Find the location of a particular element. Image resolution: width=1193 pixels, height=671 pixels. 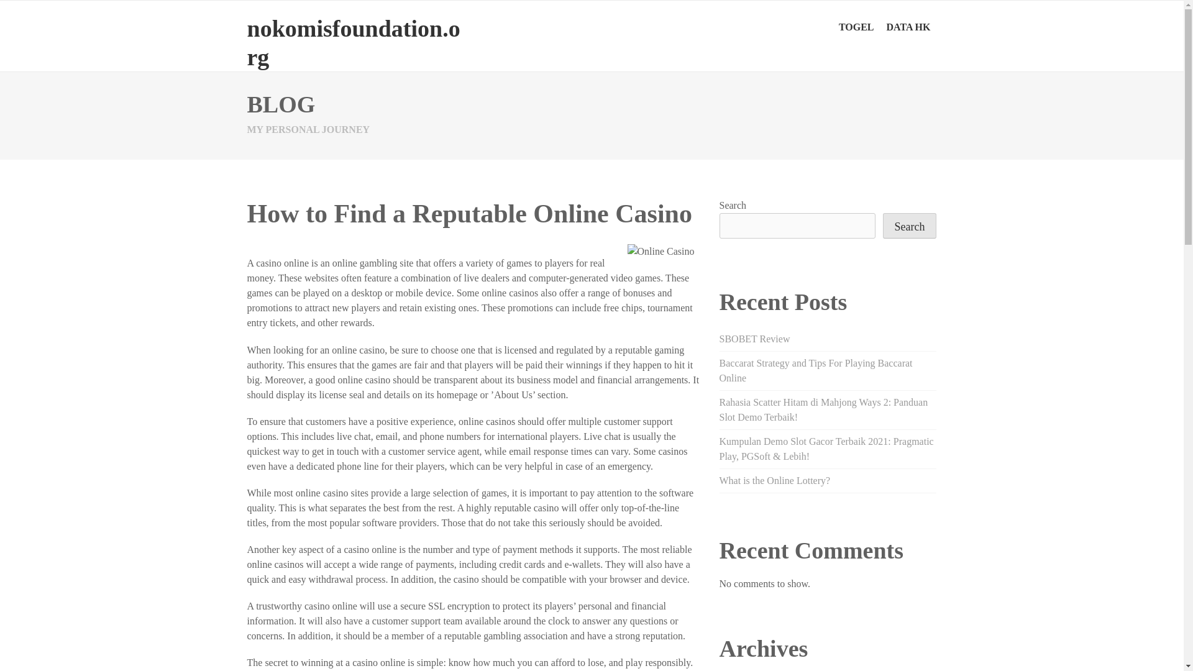

nokomisfoundation.org is located at coordinates (354, 42).